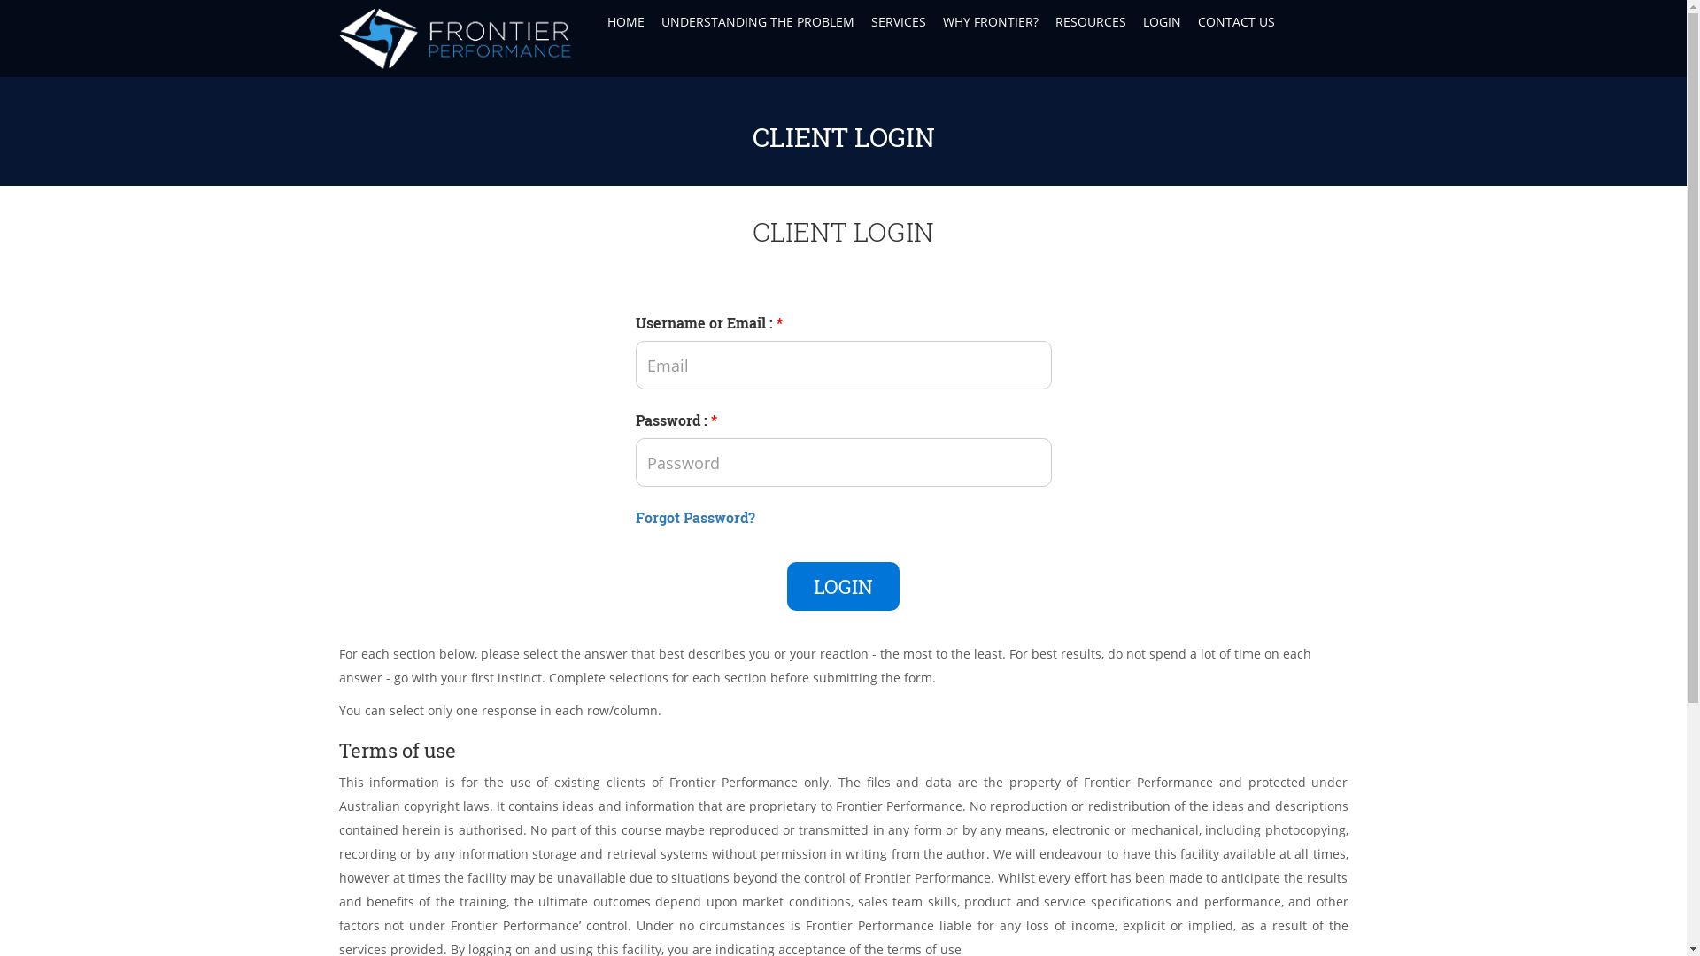  Describe the element at coordinates (625, 22) in the screenshot. I see `HOME` at that location.